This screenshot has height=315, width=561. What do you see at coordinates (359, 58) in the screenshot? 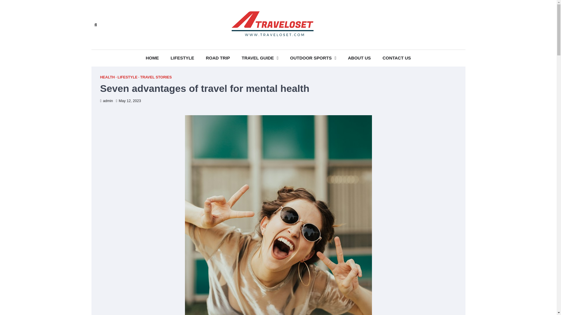
I see `ABOUT US` at bounding box center [359, 58].